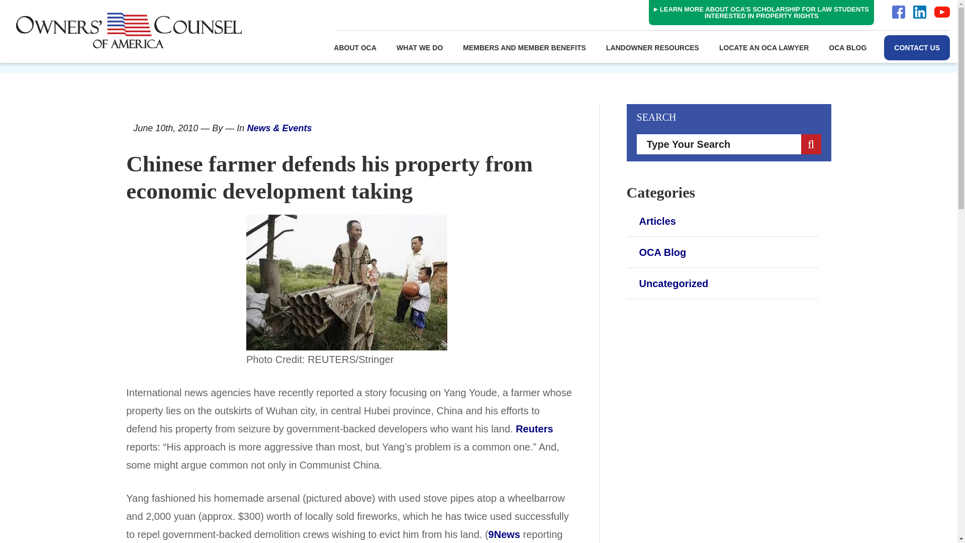 The image size is (965, 543). I want to click on Reuters, so click(534, 429).